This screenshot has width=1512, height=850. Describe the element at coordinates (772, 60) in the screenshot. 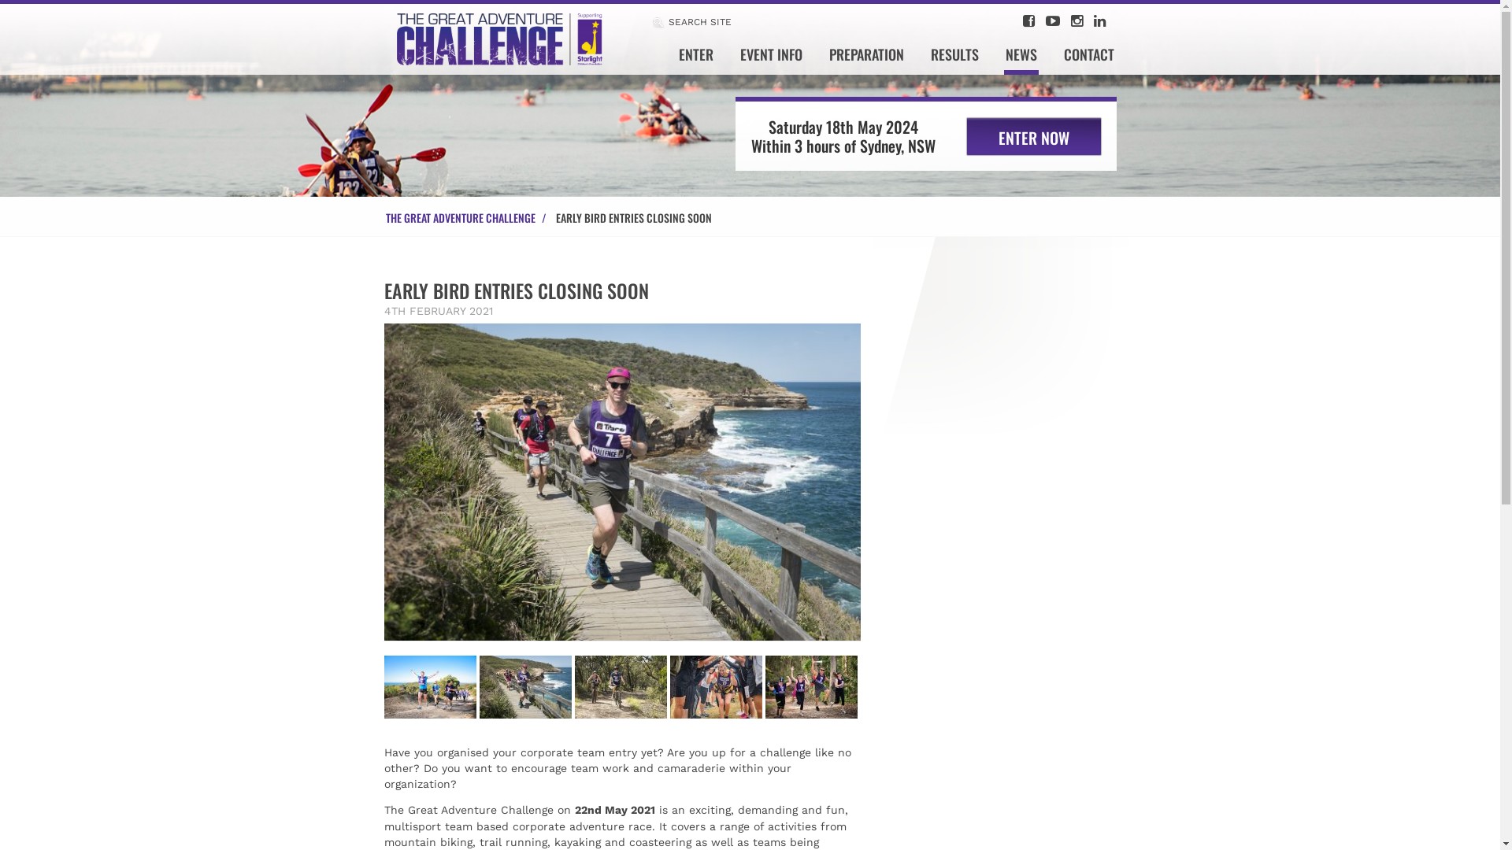

I see `EVENT INFO` at that location.